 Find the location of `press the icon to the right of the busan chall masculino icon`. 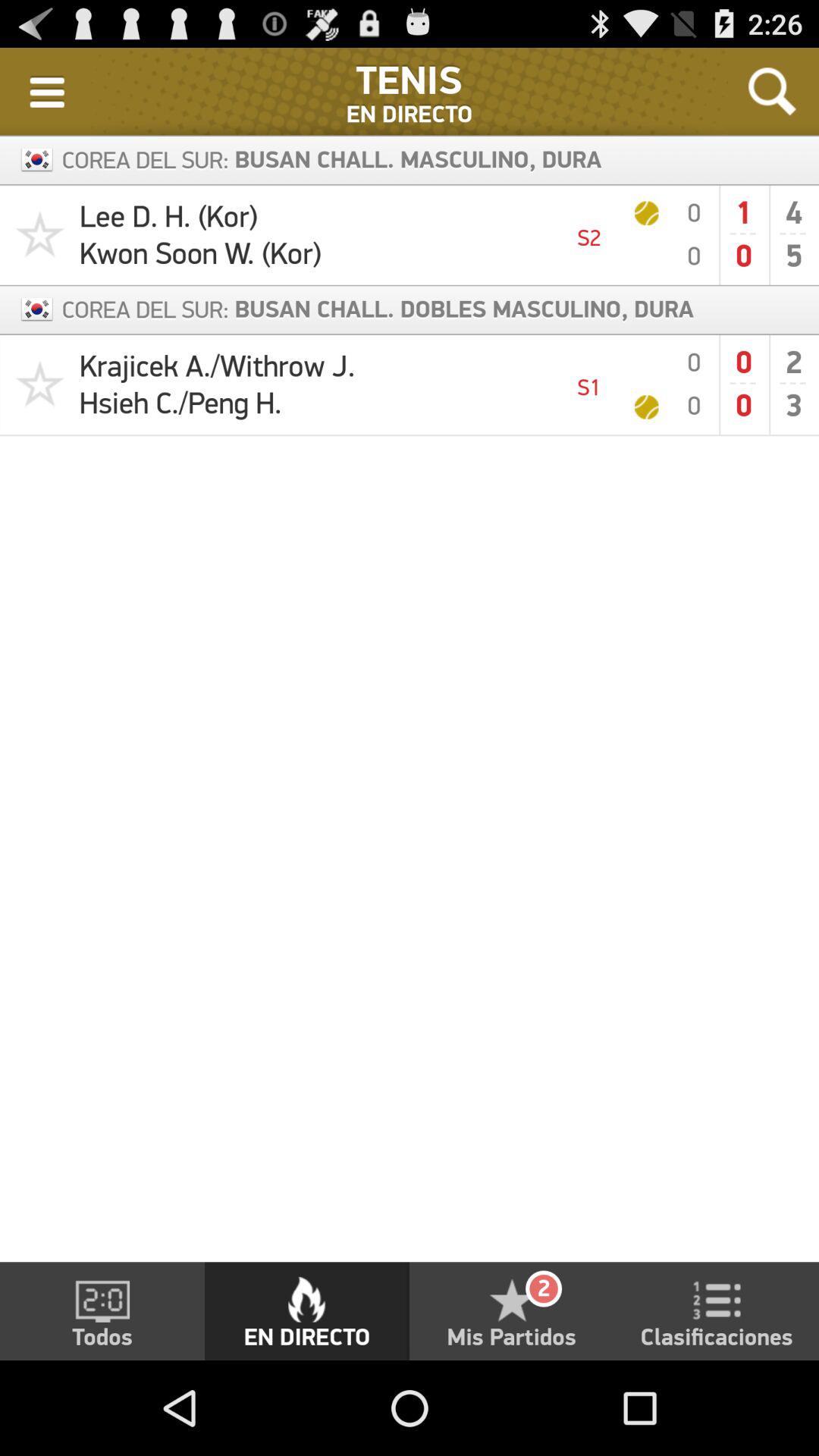

press the icon to the right of the busan chall masculino icon is located at coordinates (772, 91).